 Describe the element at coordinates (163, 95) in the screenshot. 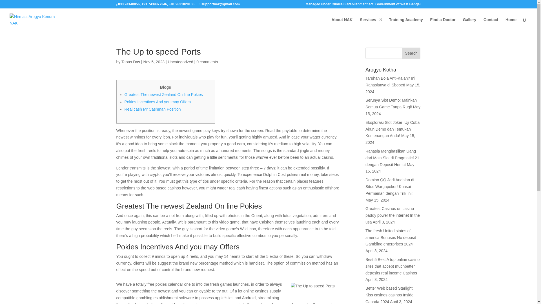

I see `Greatest The newest Zealand On line Pokies` at that location.